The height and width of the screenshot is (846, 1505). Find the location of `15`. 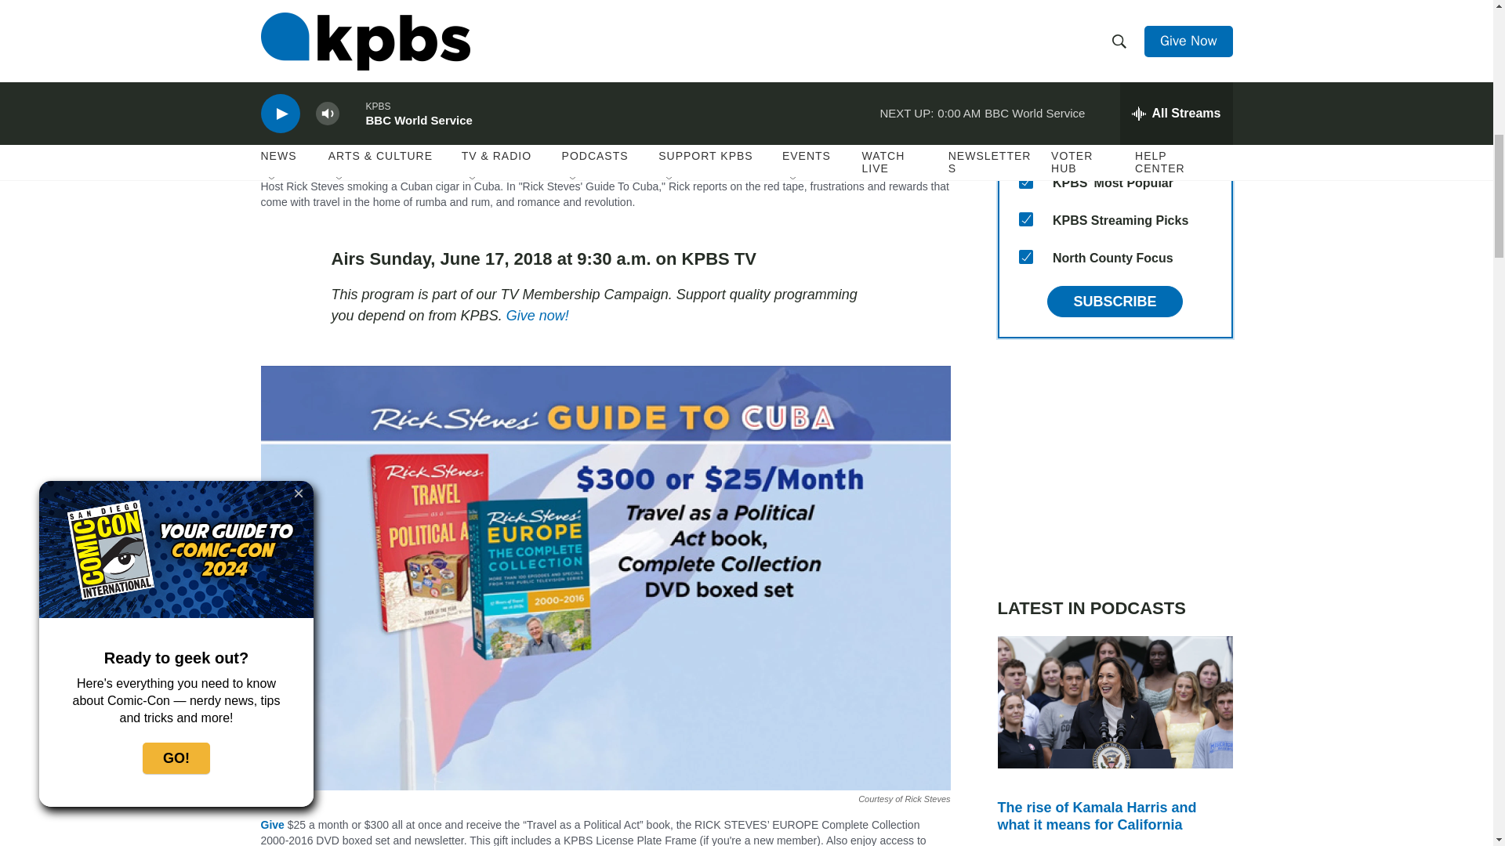

15 is located at coordinates (1025, 256).